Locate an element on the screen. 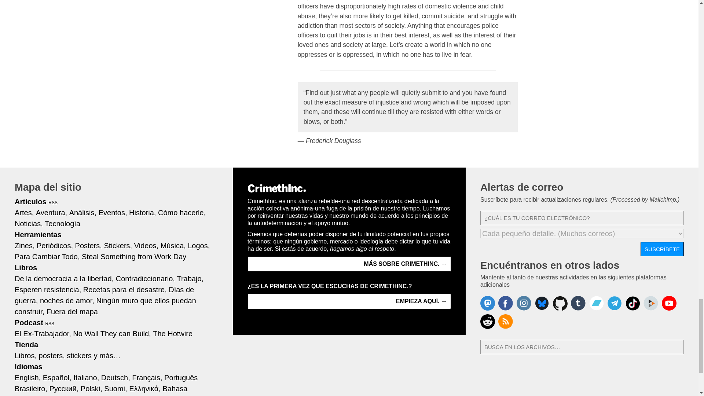  Videos is located at coordinates (146, 245).